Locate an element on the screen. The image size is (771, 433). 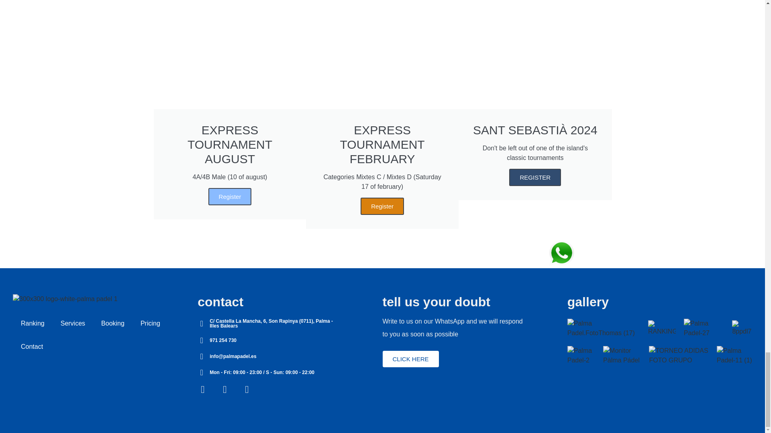
8ppdl7 is located at coordinates (742, 328).